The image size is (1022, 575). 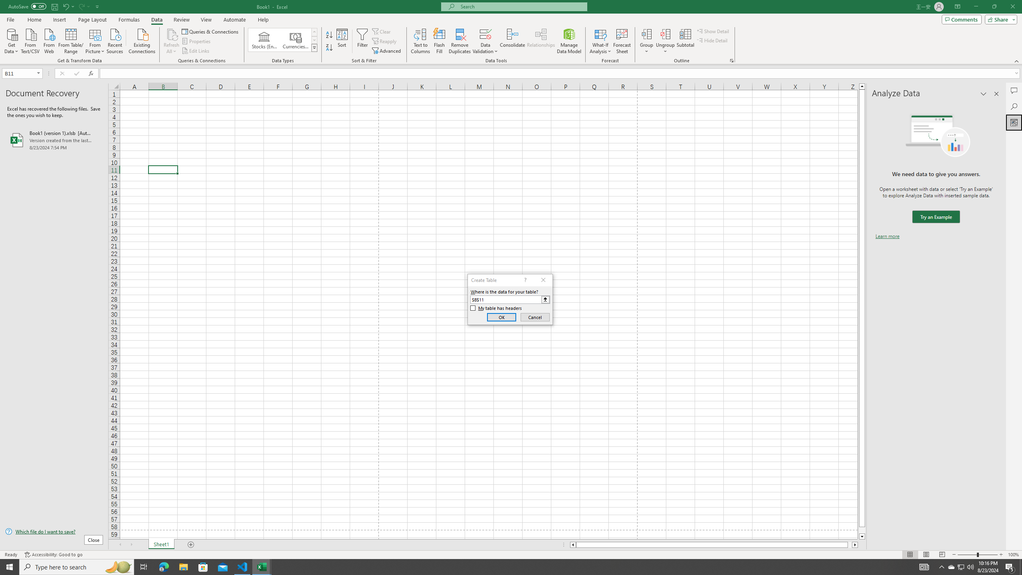 What do you see at coordinates (120, 545) in the screenshot?
I see `Scroll Left` at bounding box center [120, 545].